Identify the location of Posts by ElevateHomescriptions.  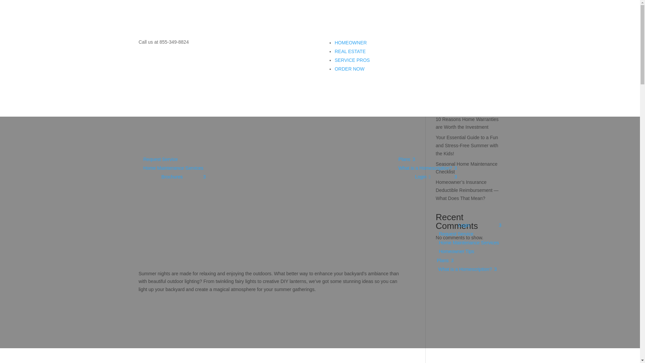
(351, 42).